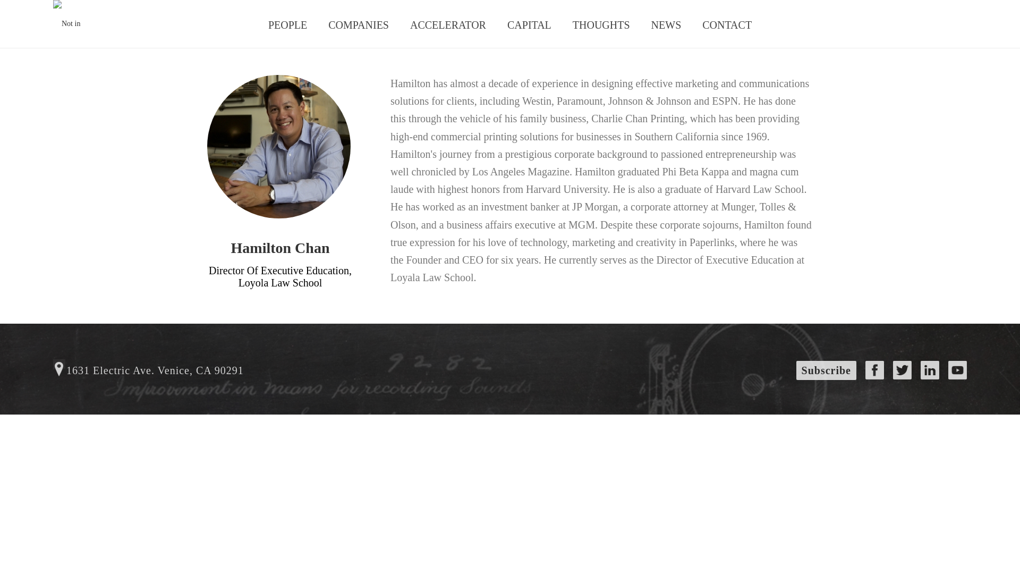 The image size is (1020, 574). I want to click on CONTACT, so click(727, 23).